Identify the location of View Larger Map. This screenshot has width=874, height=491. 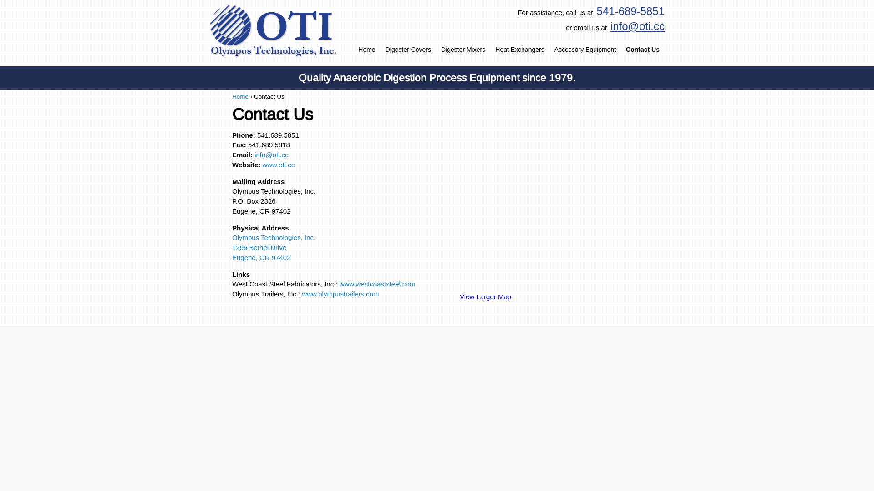
(485, 296).